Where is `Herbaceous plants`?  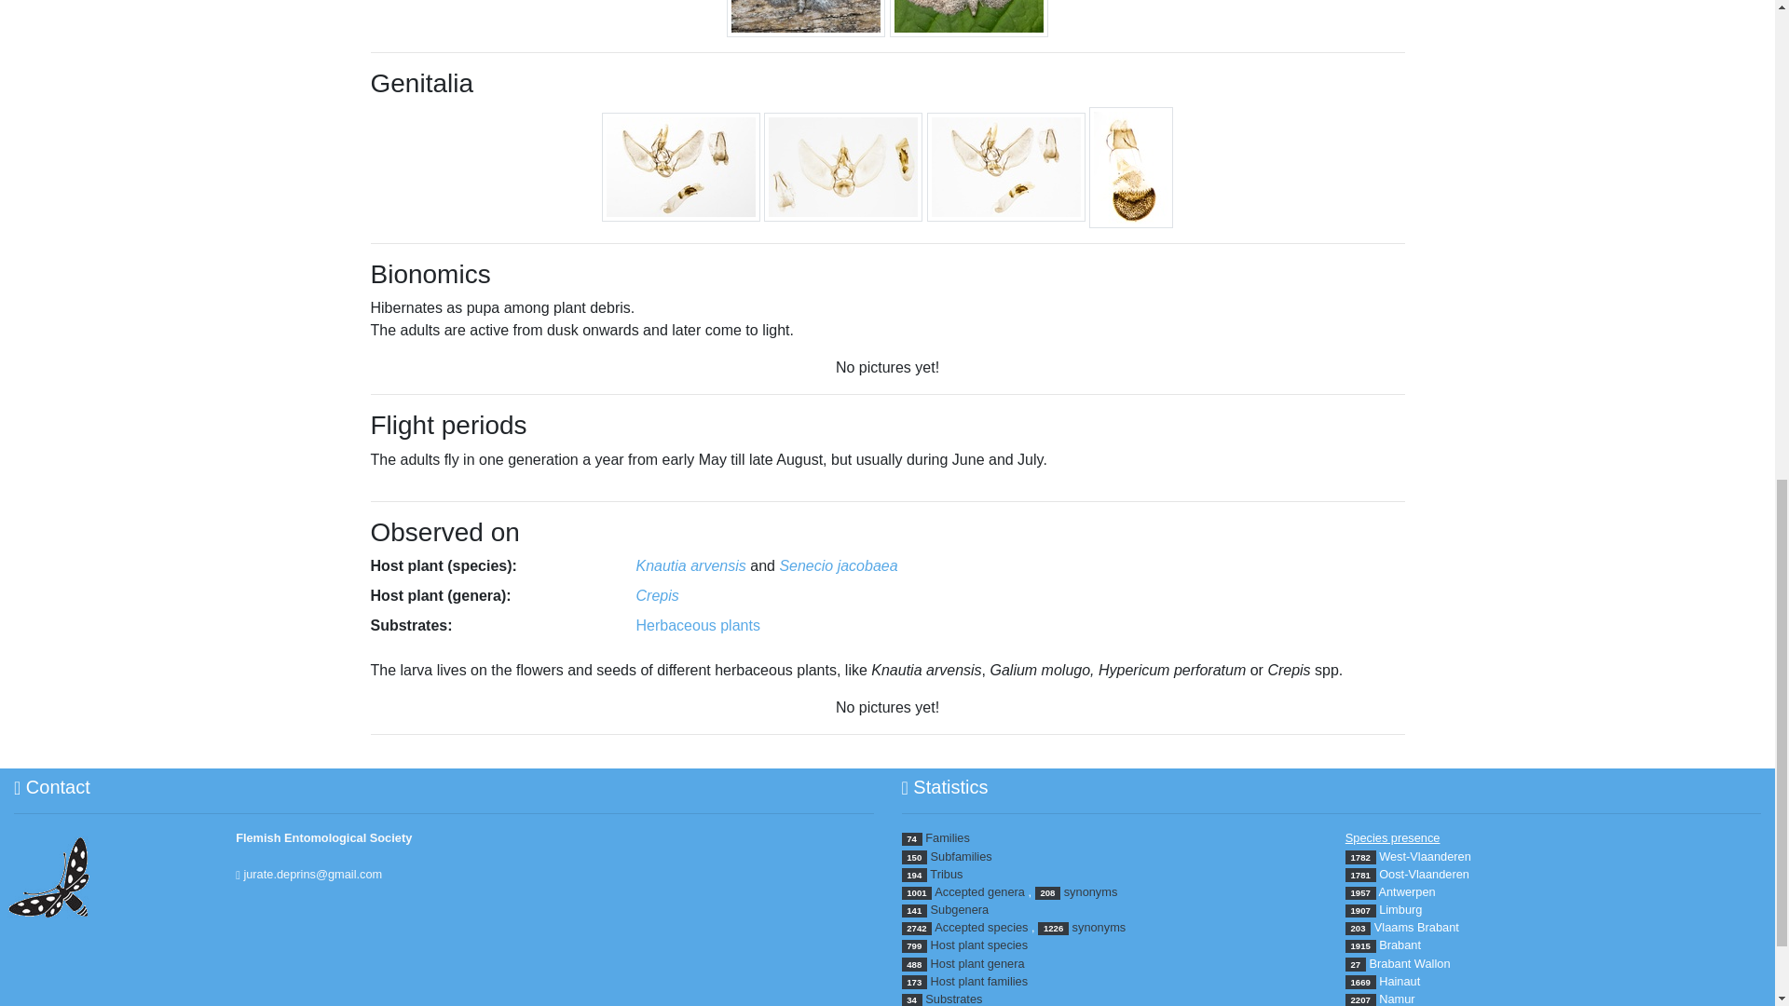 Herbaceous plants is located at coordinates (697, 626).